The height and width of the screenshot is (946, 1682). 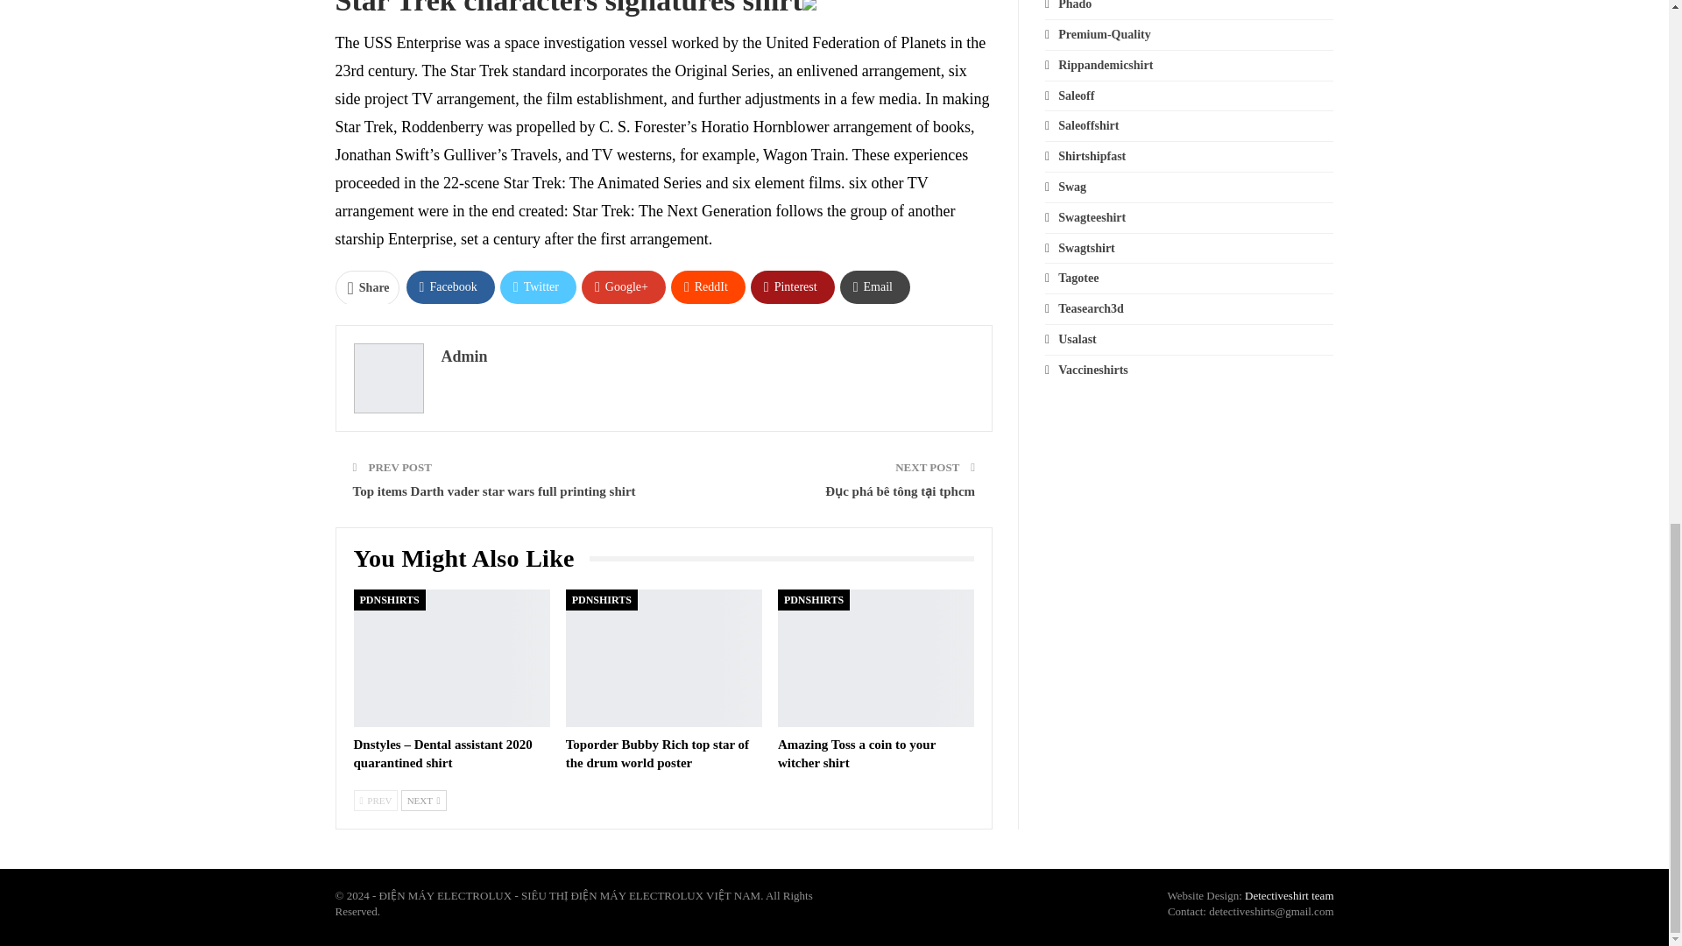 I want to click on PDNSHIRTS, so click(x=601, y=599).